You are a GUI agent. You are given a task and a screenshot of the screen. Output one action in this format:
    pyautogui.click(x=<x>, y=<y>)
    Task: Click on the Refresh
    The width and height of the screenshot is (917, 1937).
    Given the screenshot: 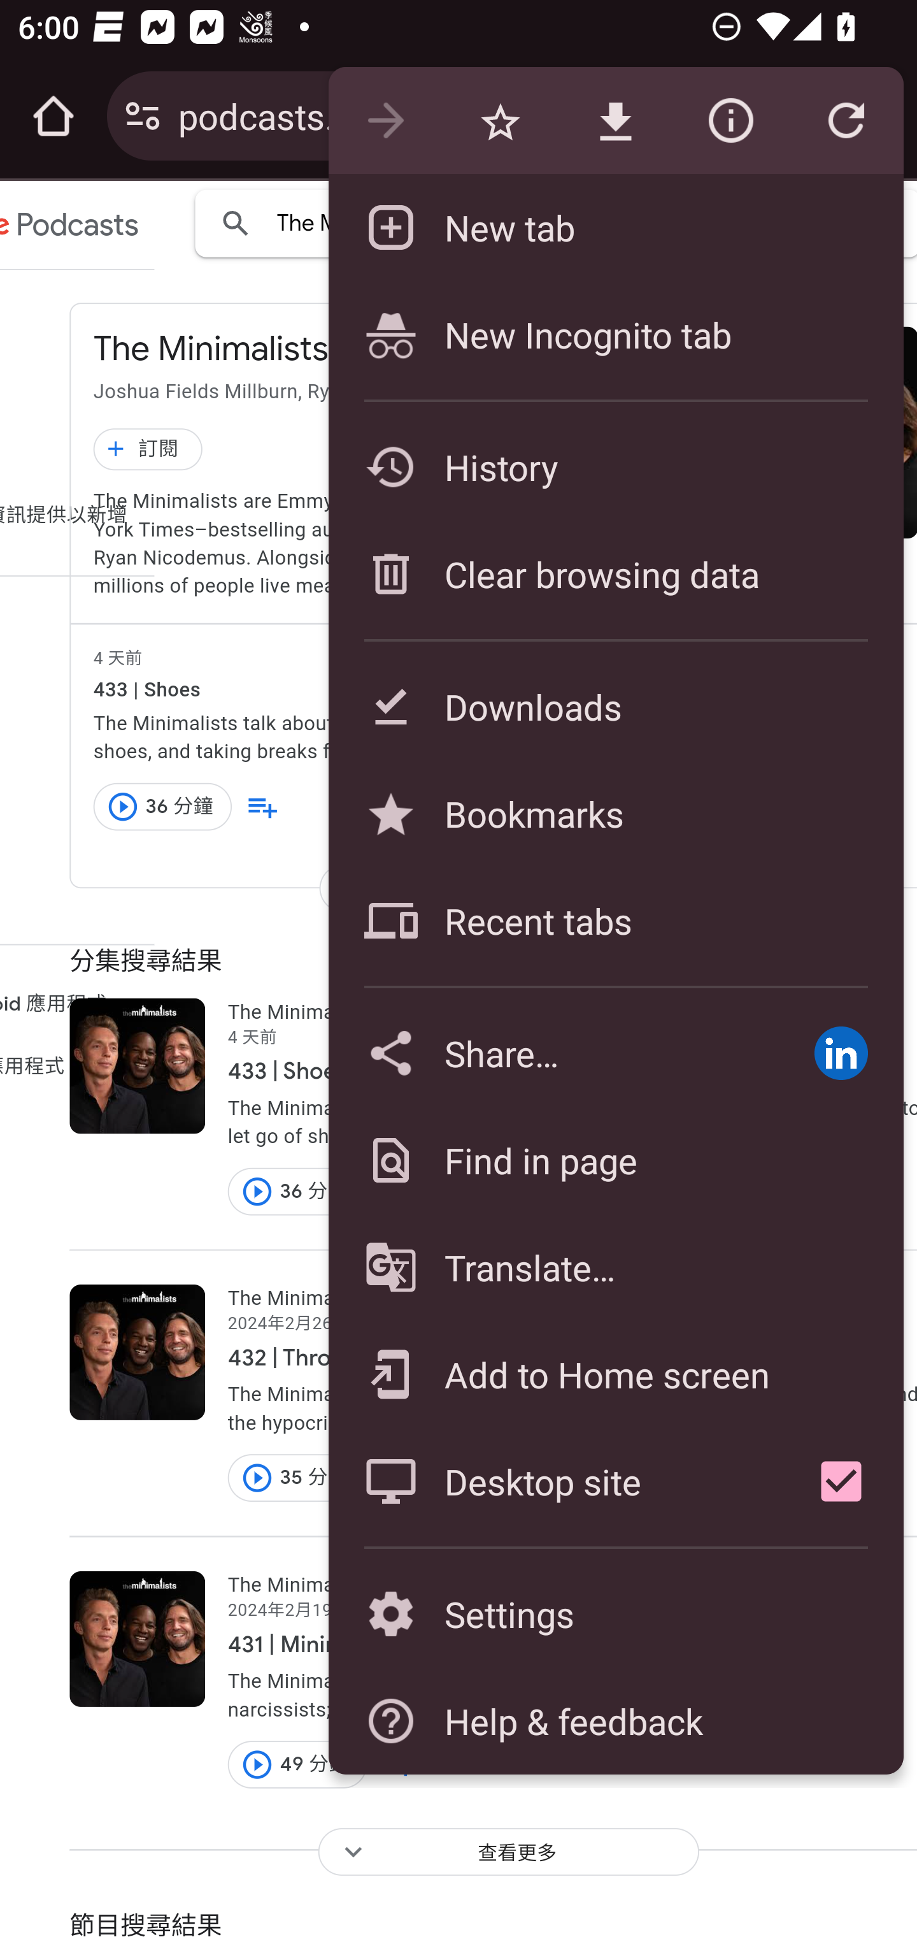 What is the action you would take?
    pyautogui.click(x=846, y=121)
    